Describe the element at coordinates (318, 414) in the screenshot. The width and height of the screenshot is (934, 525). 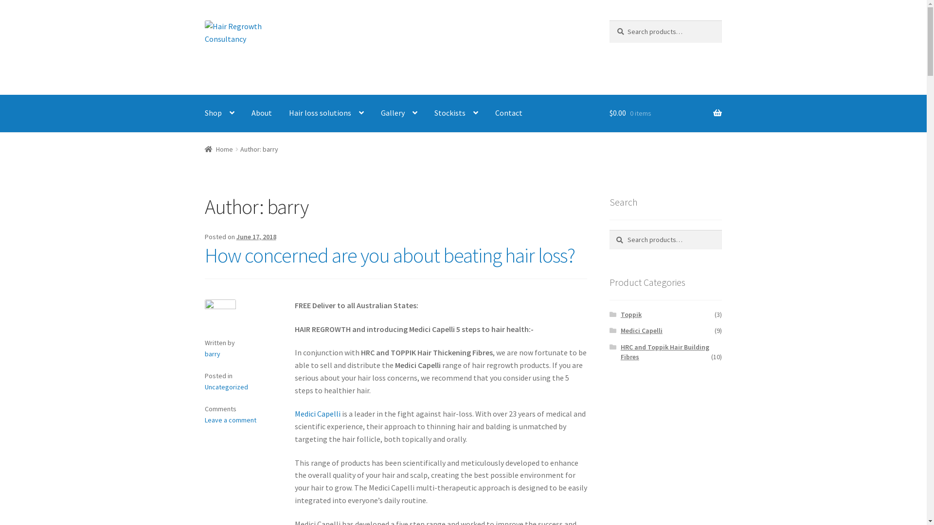
I see `Medici Capelli` at that location.